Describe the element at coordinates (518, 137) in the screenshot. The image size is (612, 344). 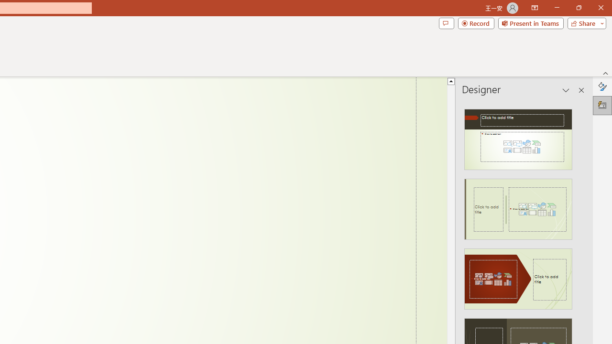
I see `Recommended Design: Design Idea` at that location.